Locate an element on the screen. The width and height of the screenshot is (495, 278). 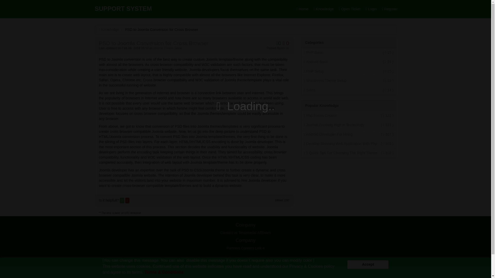
Best Support System is located at coordinates (254, 263).